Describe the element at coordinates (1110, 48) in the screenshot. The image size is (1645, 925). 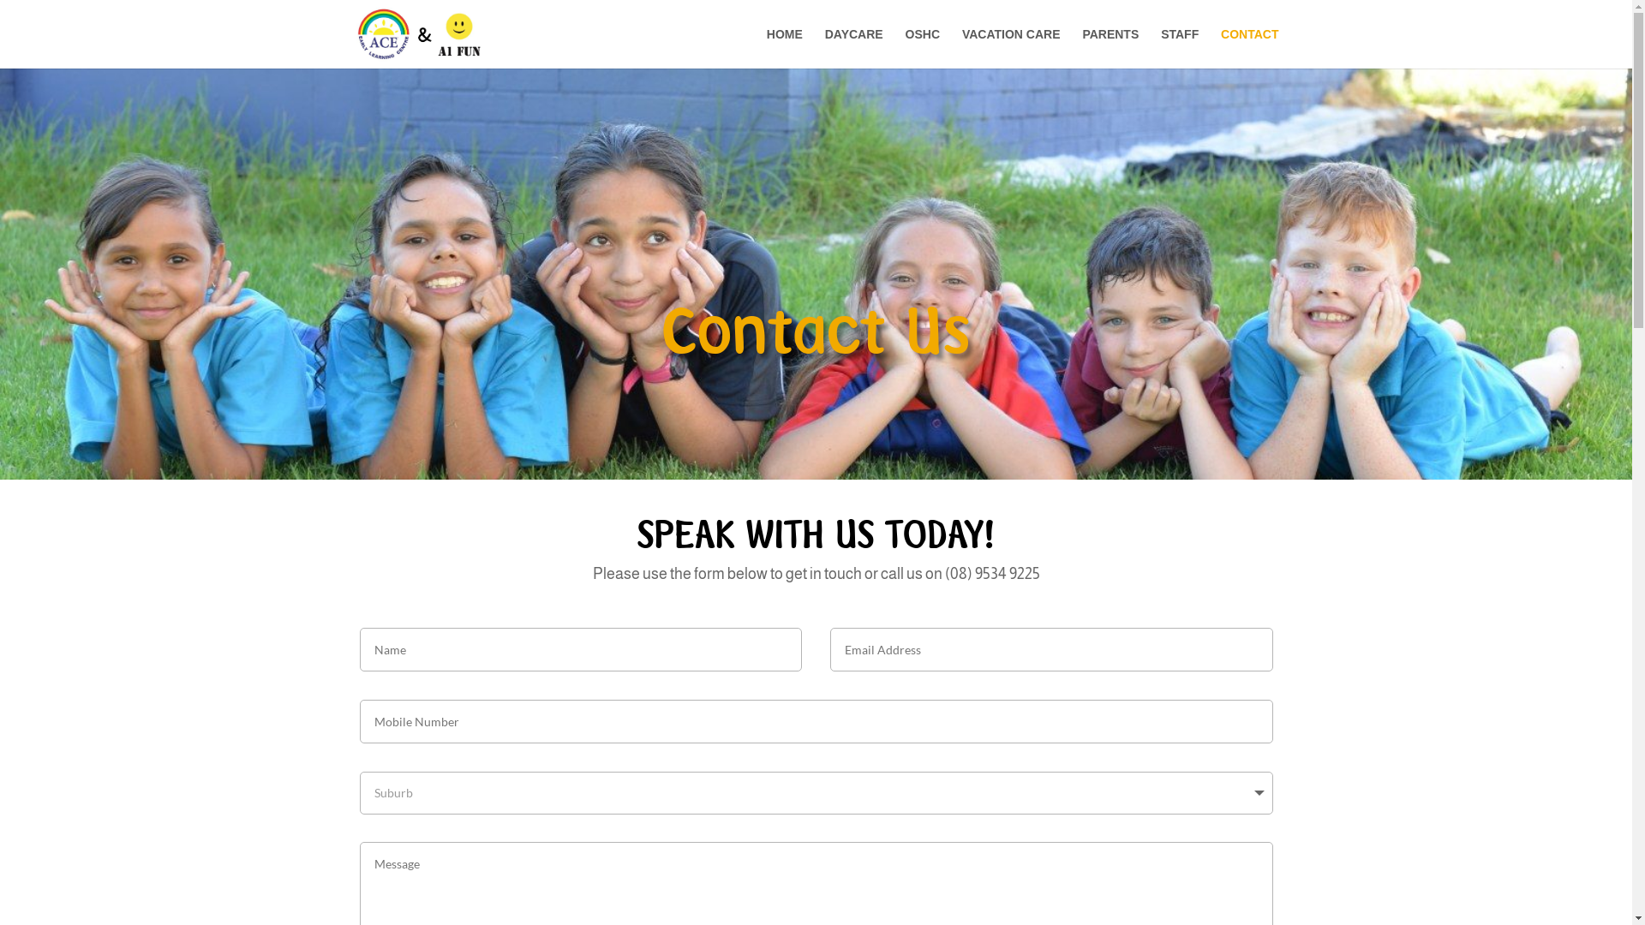
I see `PARENTS` at that location.